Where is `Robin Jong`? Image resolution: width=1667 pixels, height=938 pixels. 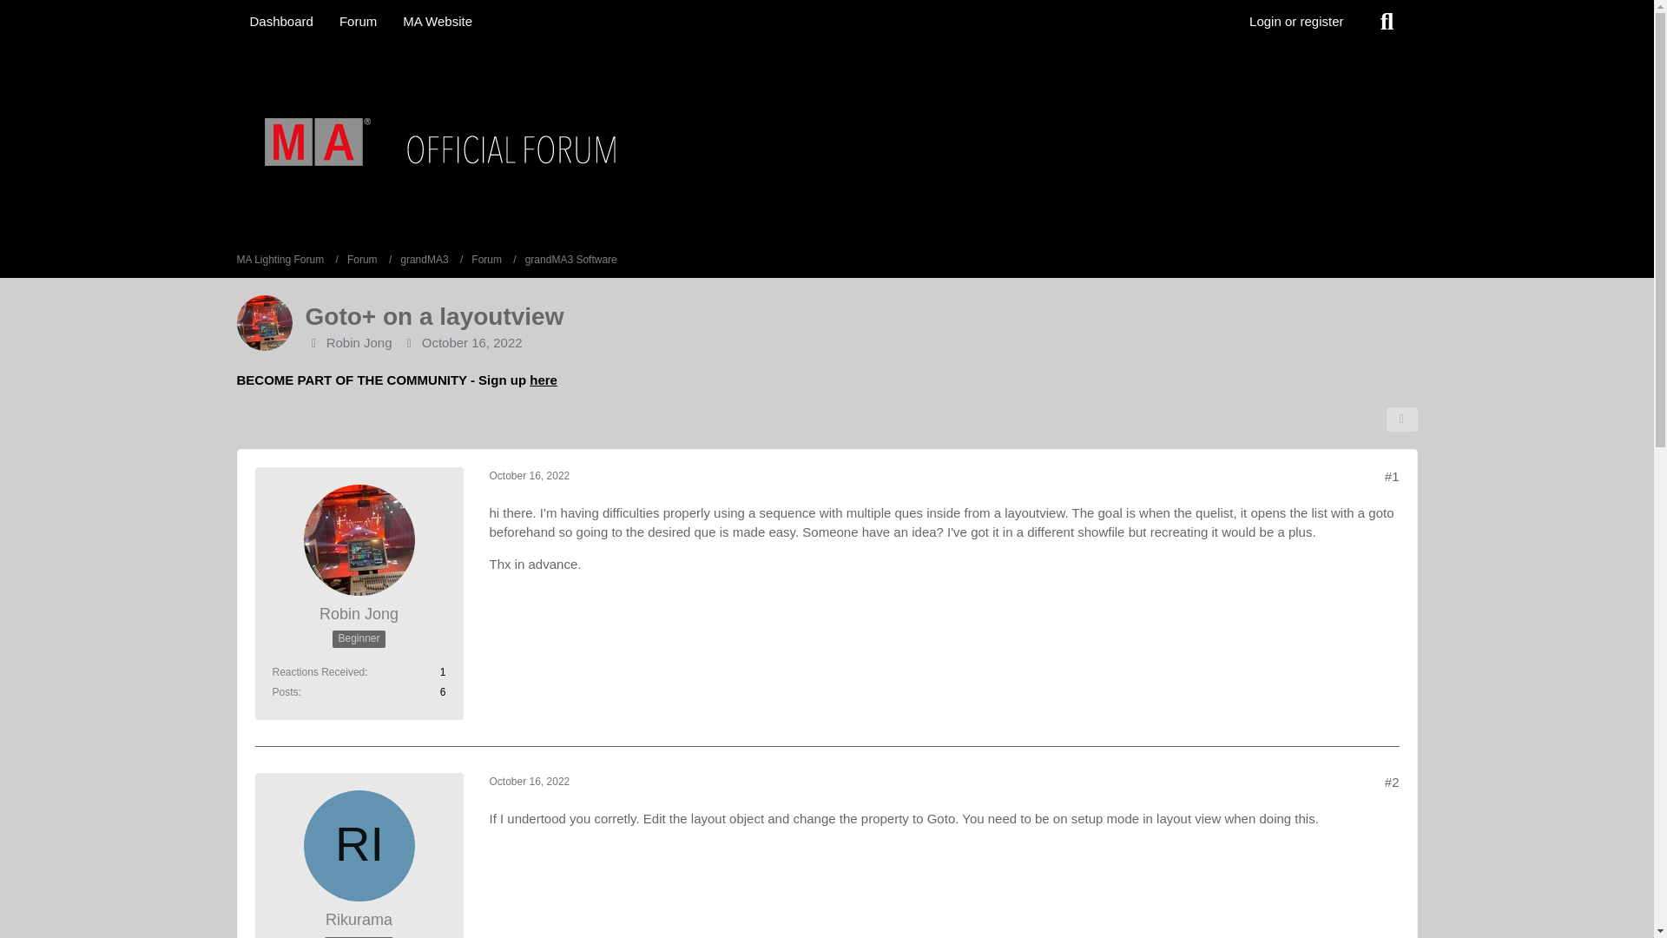 Robin Jong is located at coordinates (359, 614).